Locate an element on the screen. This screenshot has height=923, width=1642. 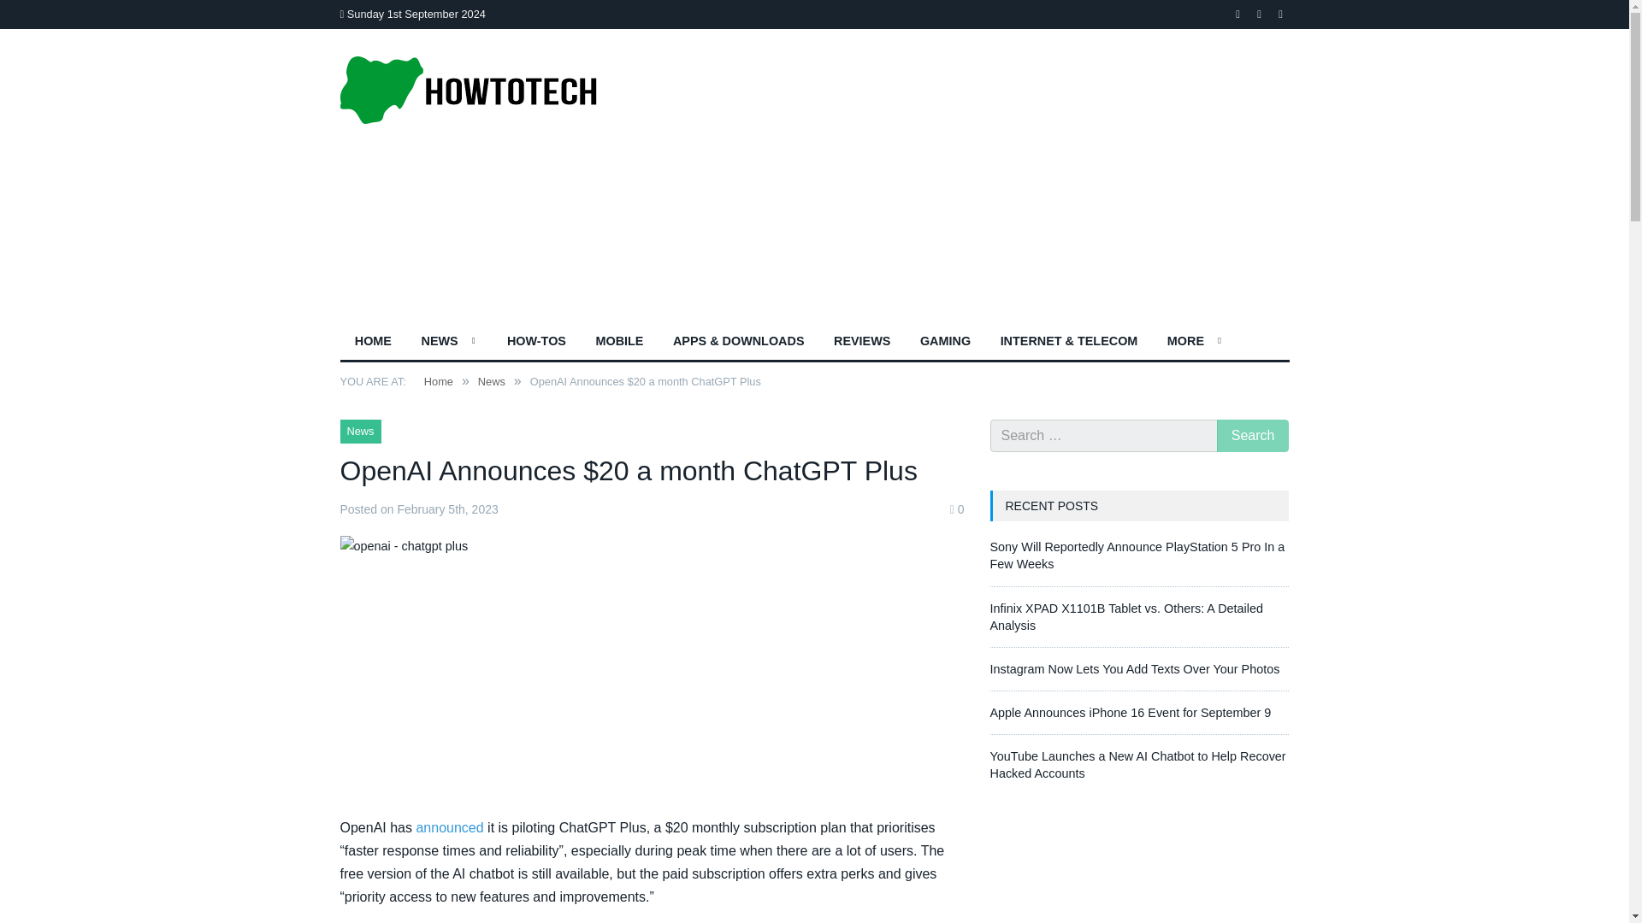
NEWS is located at coordinates (448, 343).